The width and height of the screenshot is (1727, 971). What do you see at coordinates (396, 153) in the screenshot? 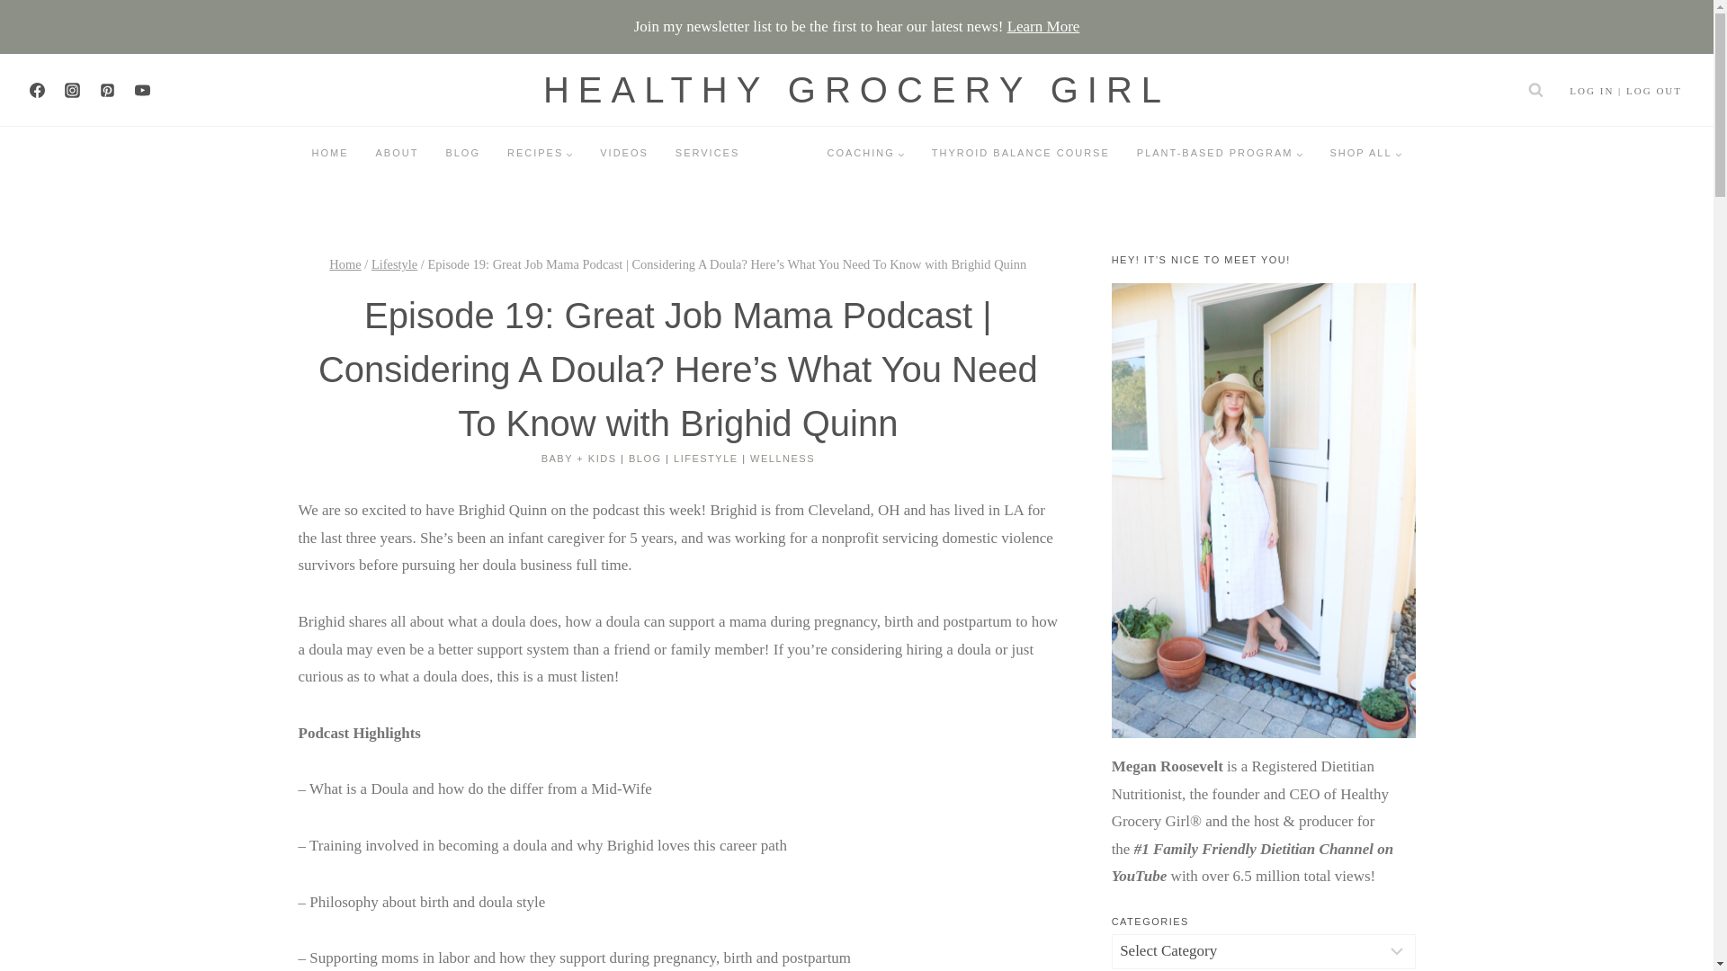
I see `ABOUT` at bounding box center [396, 153].